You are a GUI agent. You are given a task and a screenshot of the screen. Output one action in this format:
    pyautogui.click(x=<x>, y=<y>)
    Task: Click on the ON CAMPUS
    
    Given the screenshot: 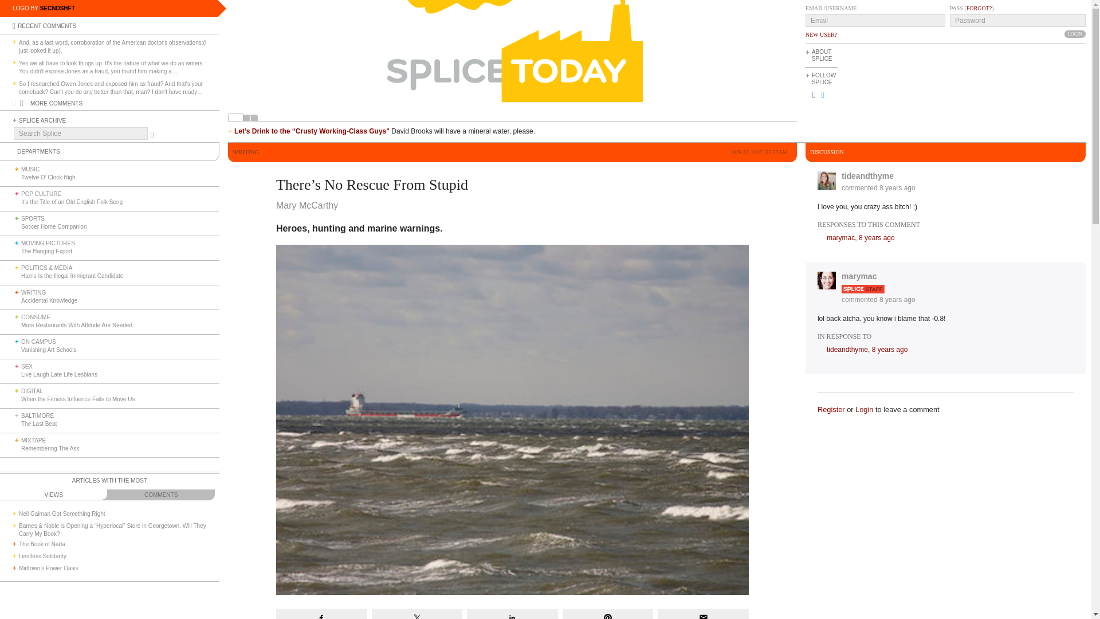 What is the action you would take?
    pyautogui.click(x=38, y=342)
    